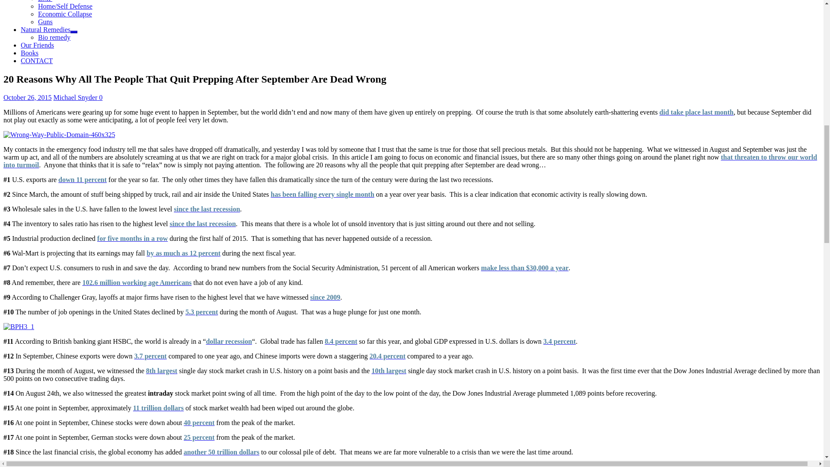 This screenshot has width=830, height=467. I want to click on that threaten to throw our world into turmoil, so click(410, 161).